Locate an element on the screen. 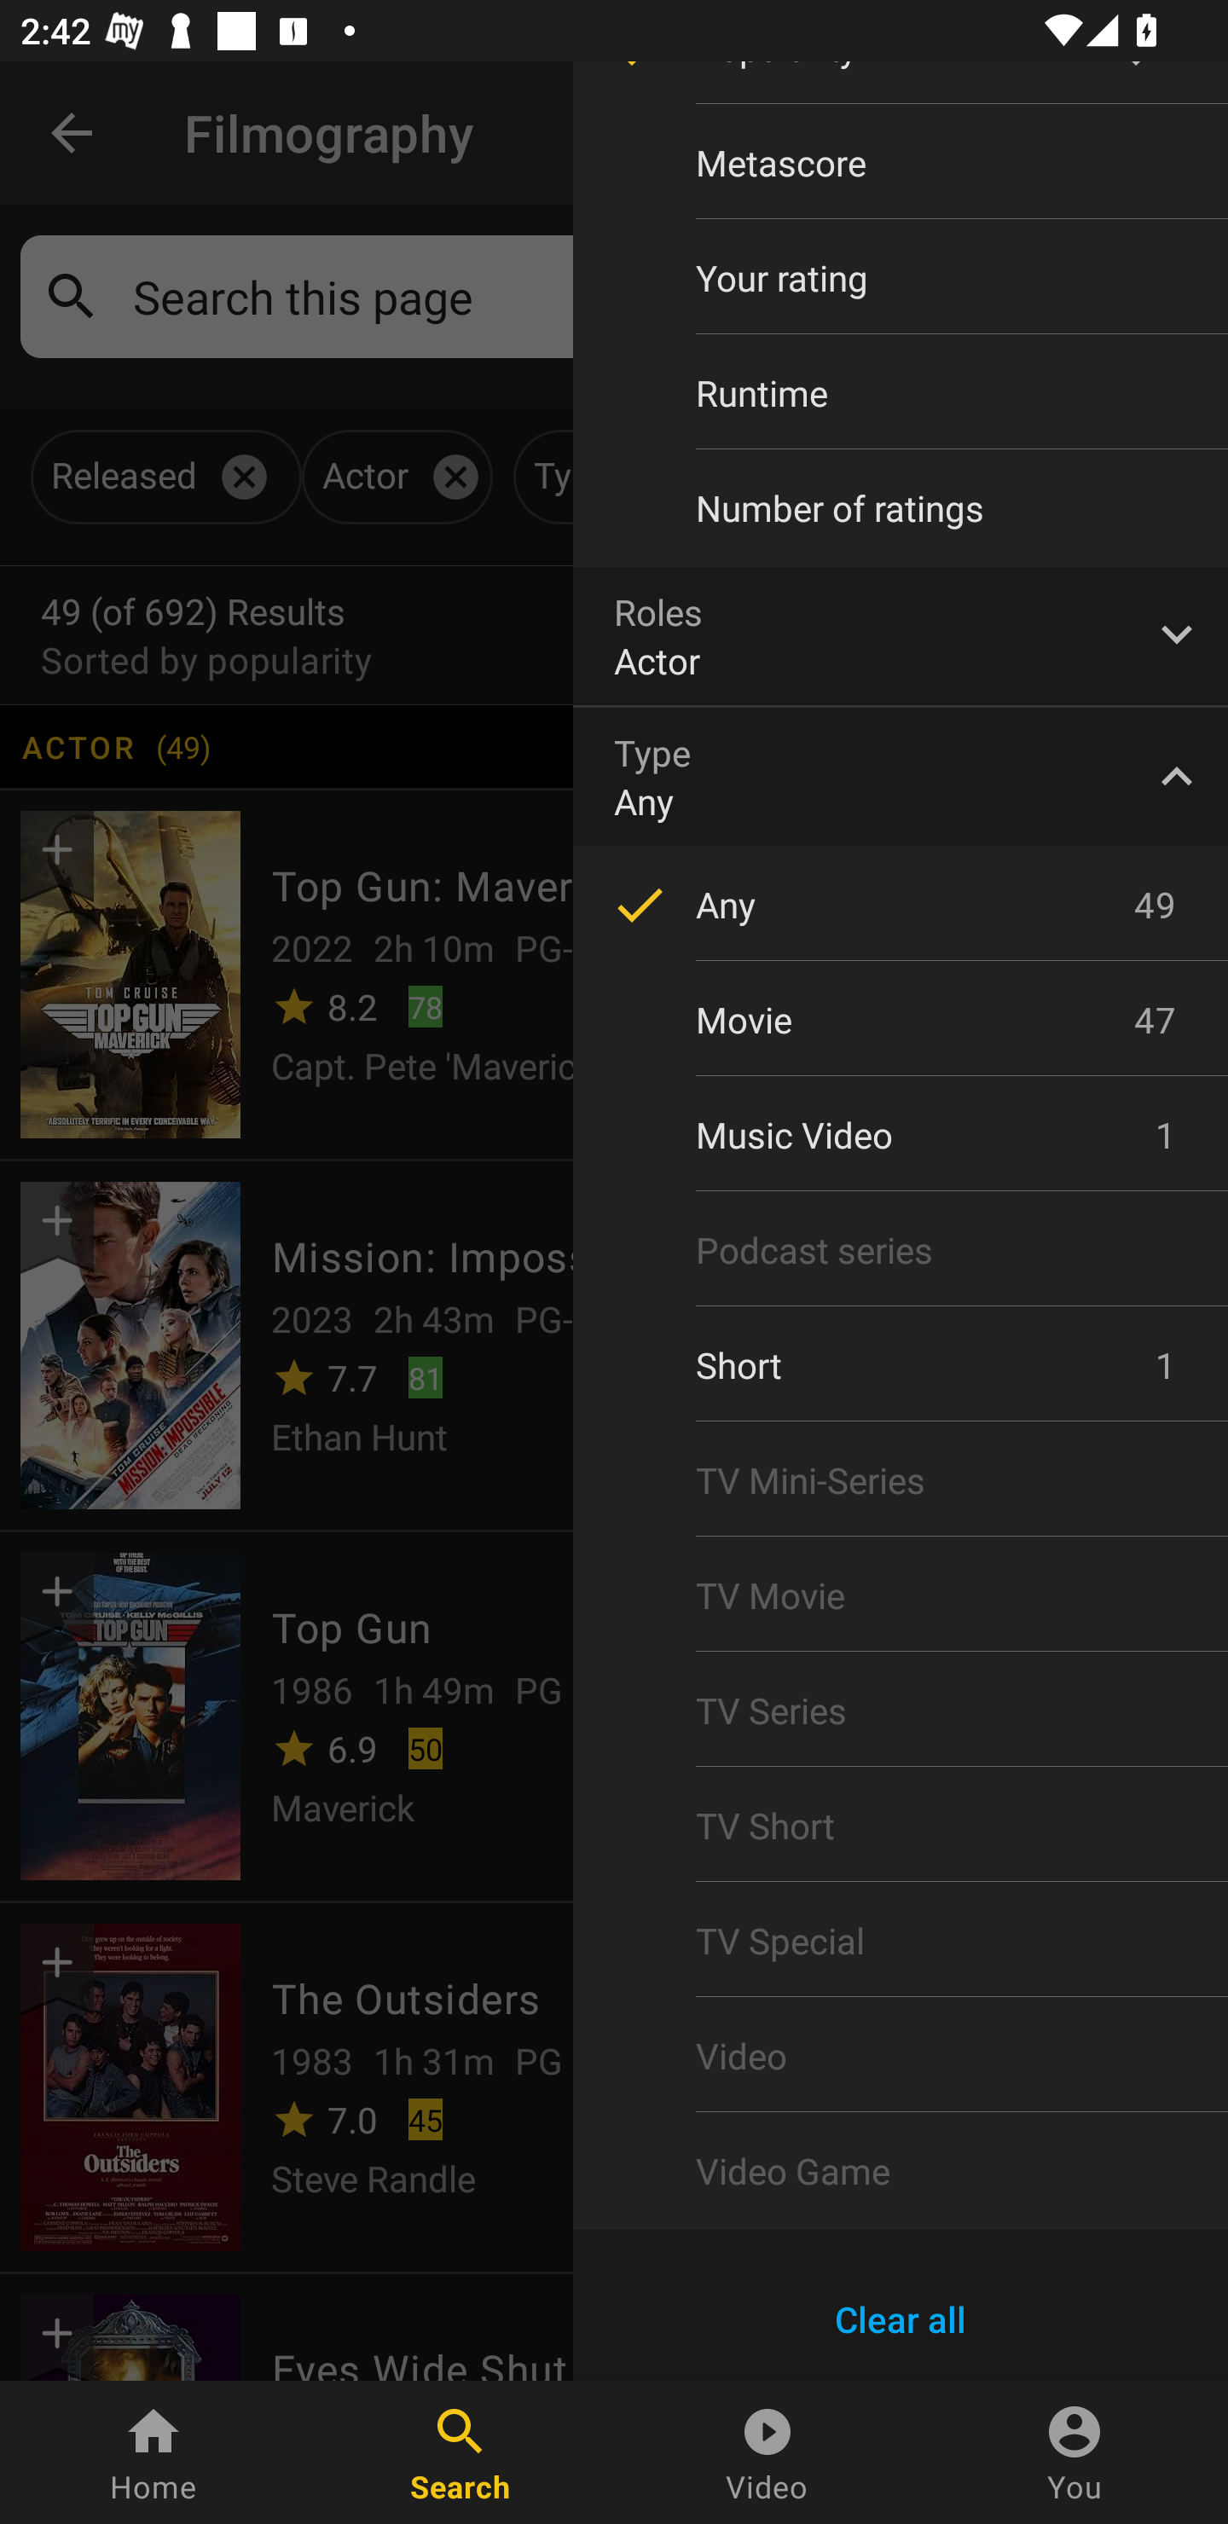  Any 49 is located at coordinates (901, 904).